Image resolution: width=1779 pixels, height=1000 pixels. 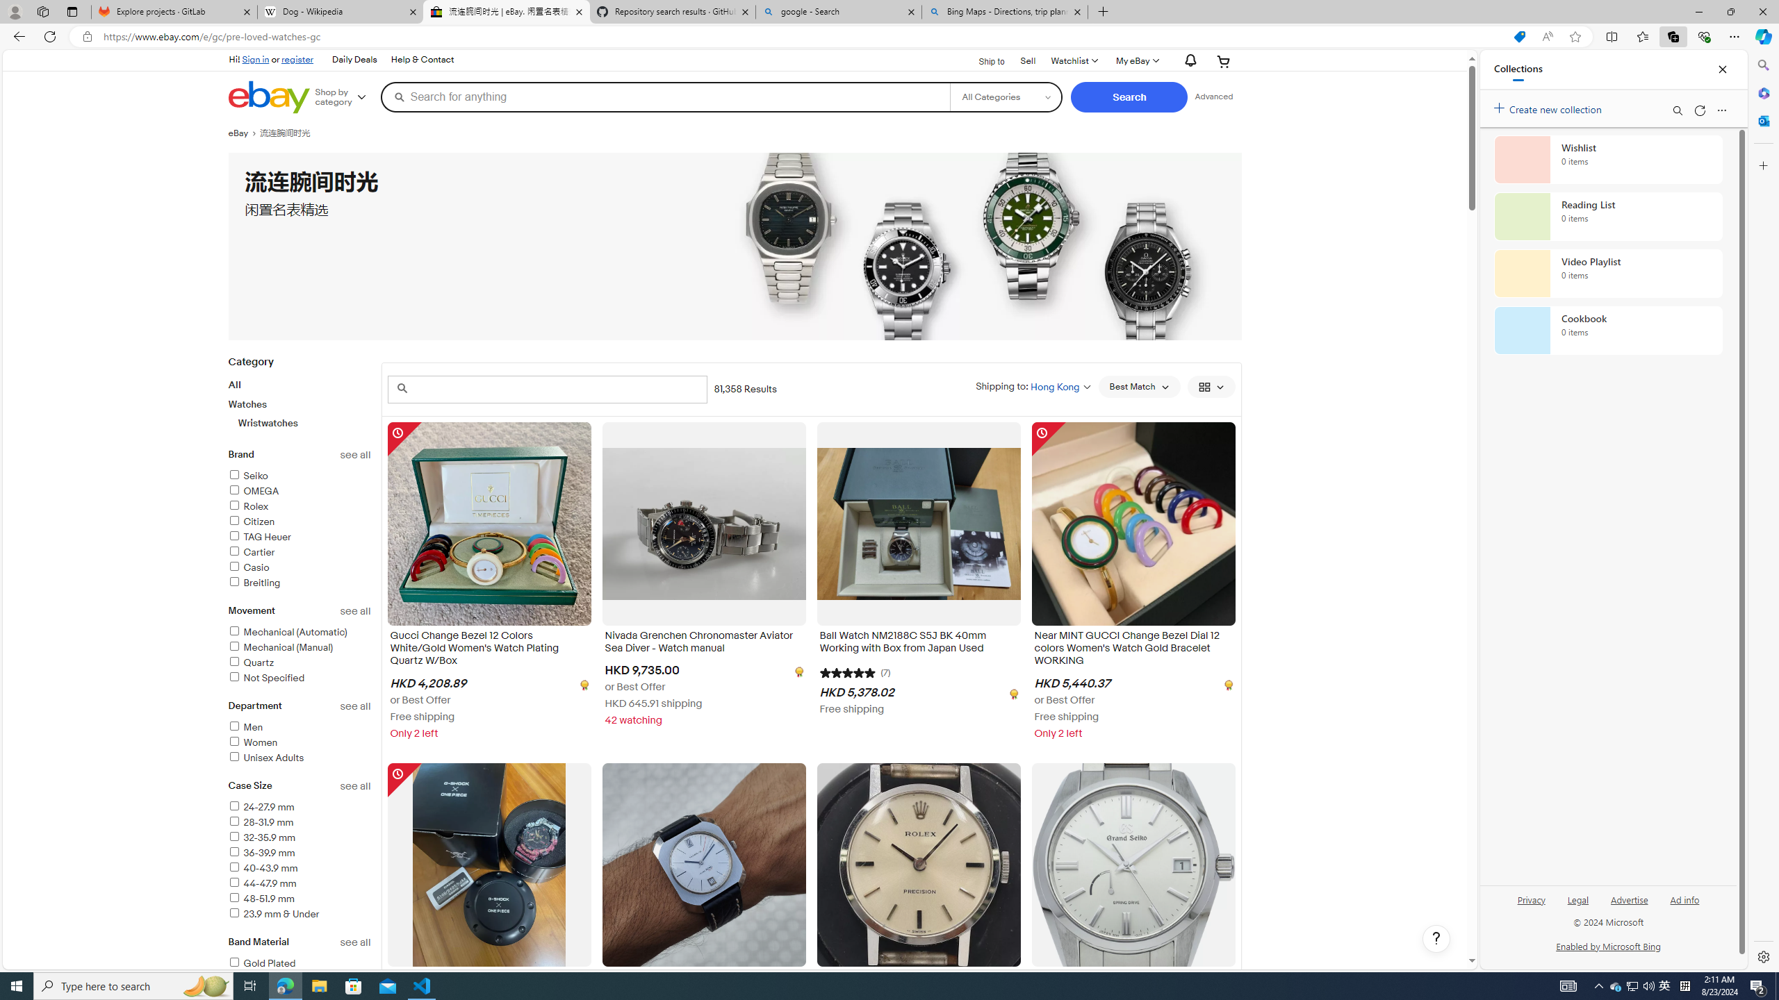 I want to click on 44-47.9 mm, so click(x=262, y=883).